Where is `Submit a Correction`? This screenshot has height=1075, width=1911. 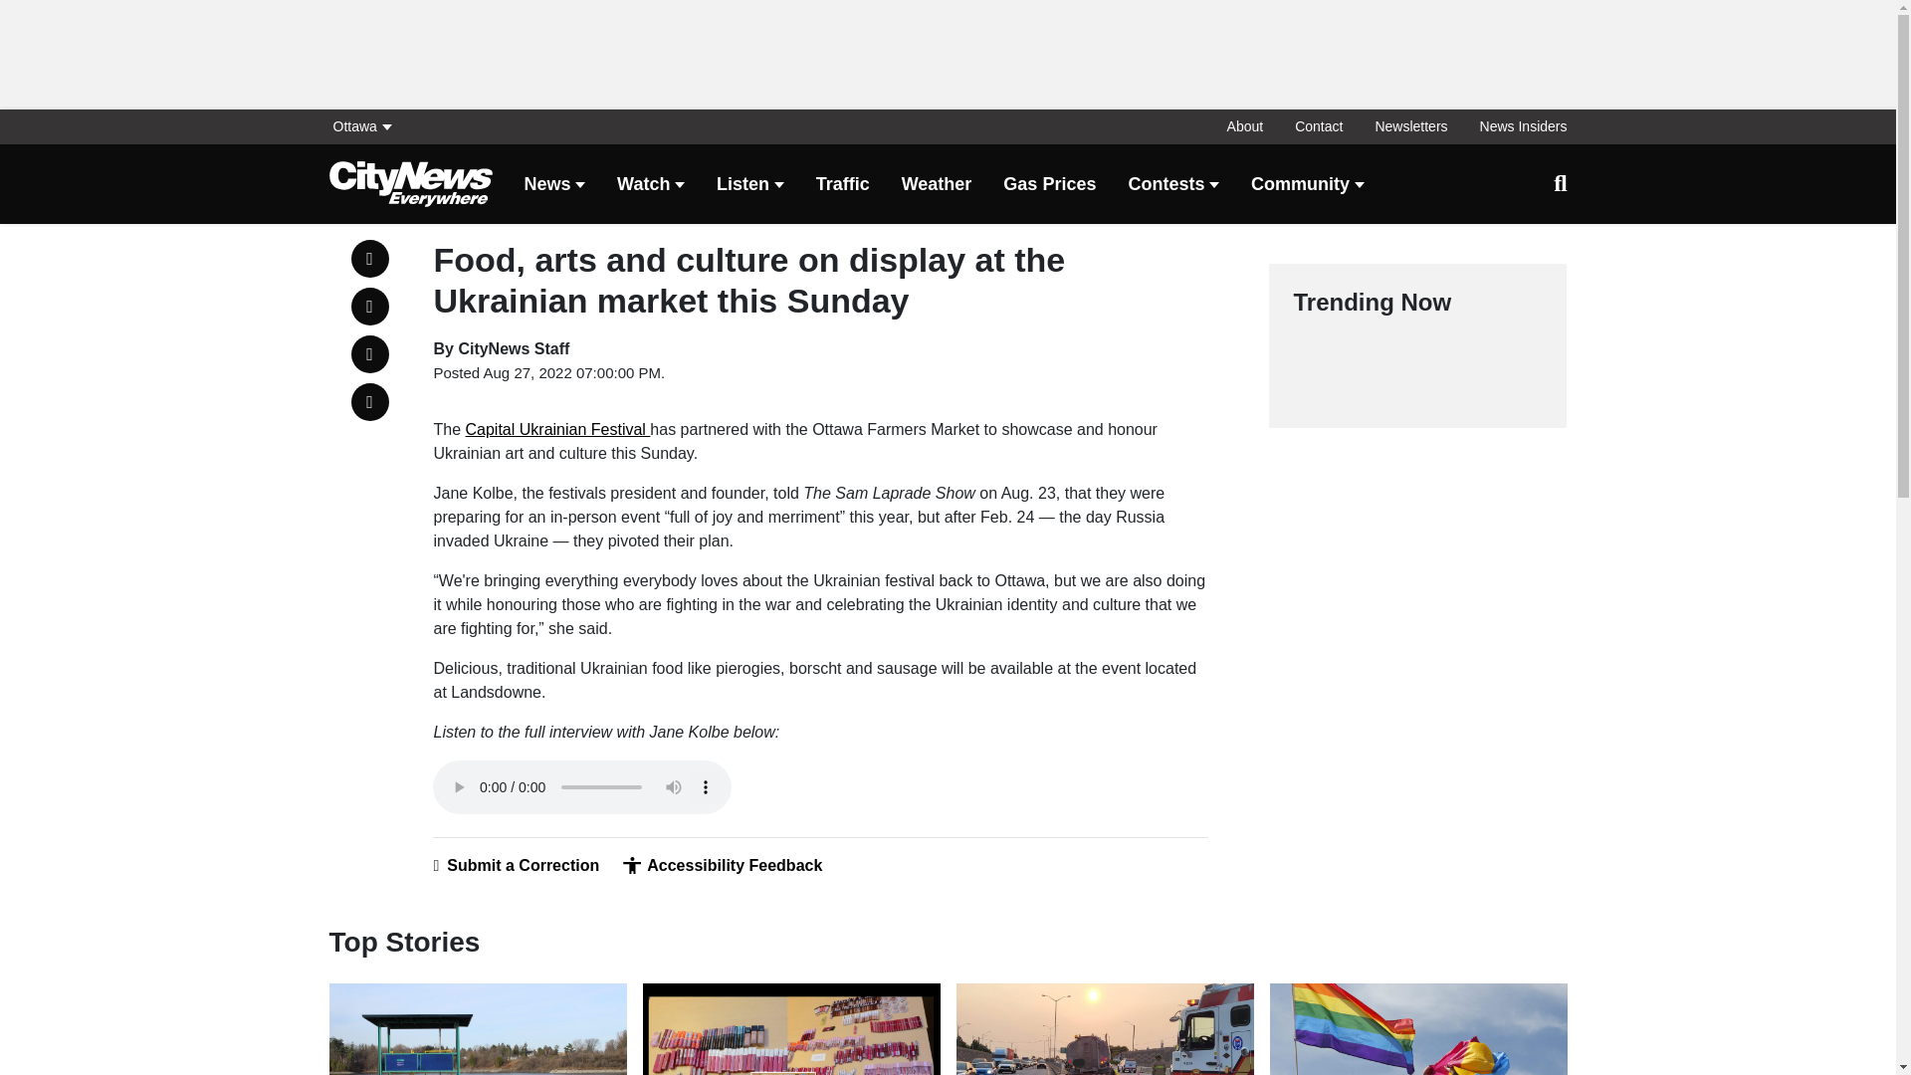
Submit a Correction is located at coordinates (516, 865).